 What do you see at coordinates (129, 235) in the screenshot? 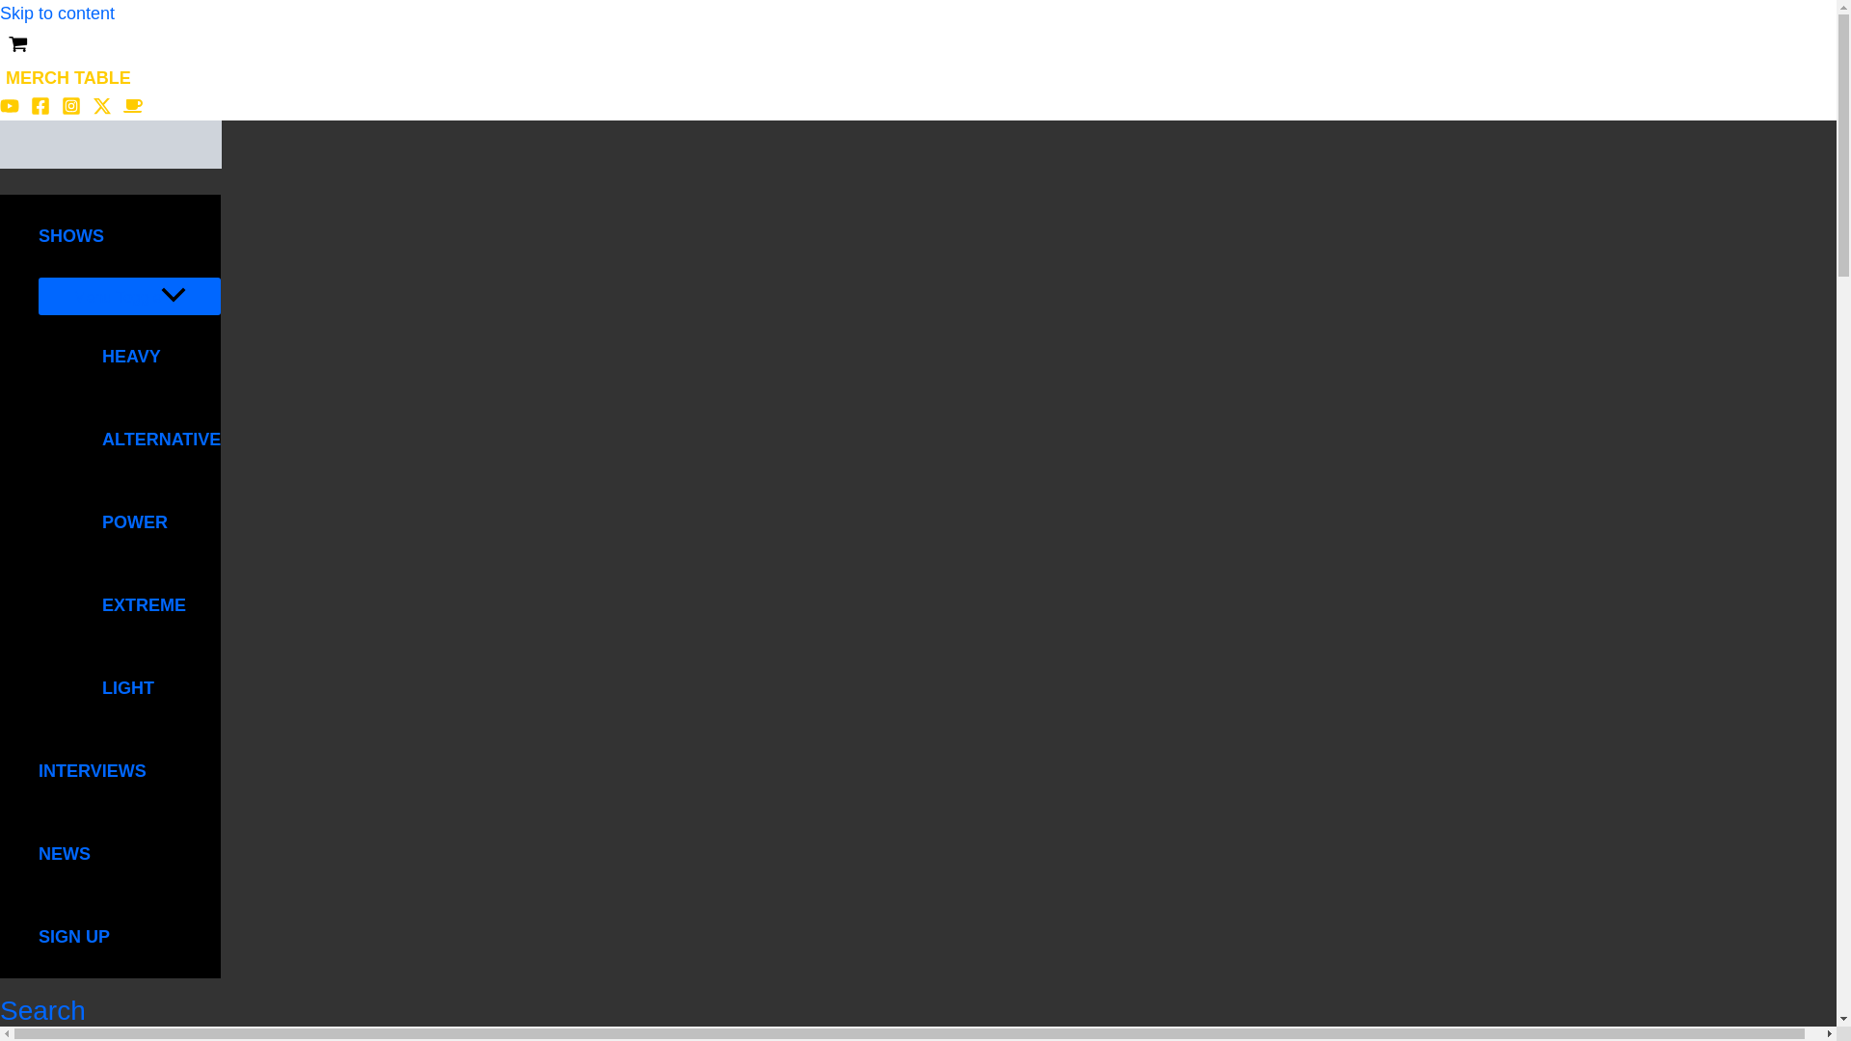
I see `SHOWS` at bounding box center [129, 235].